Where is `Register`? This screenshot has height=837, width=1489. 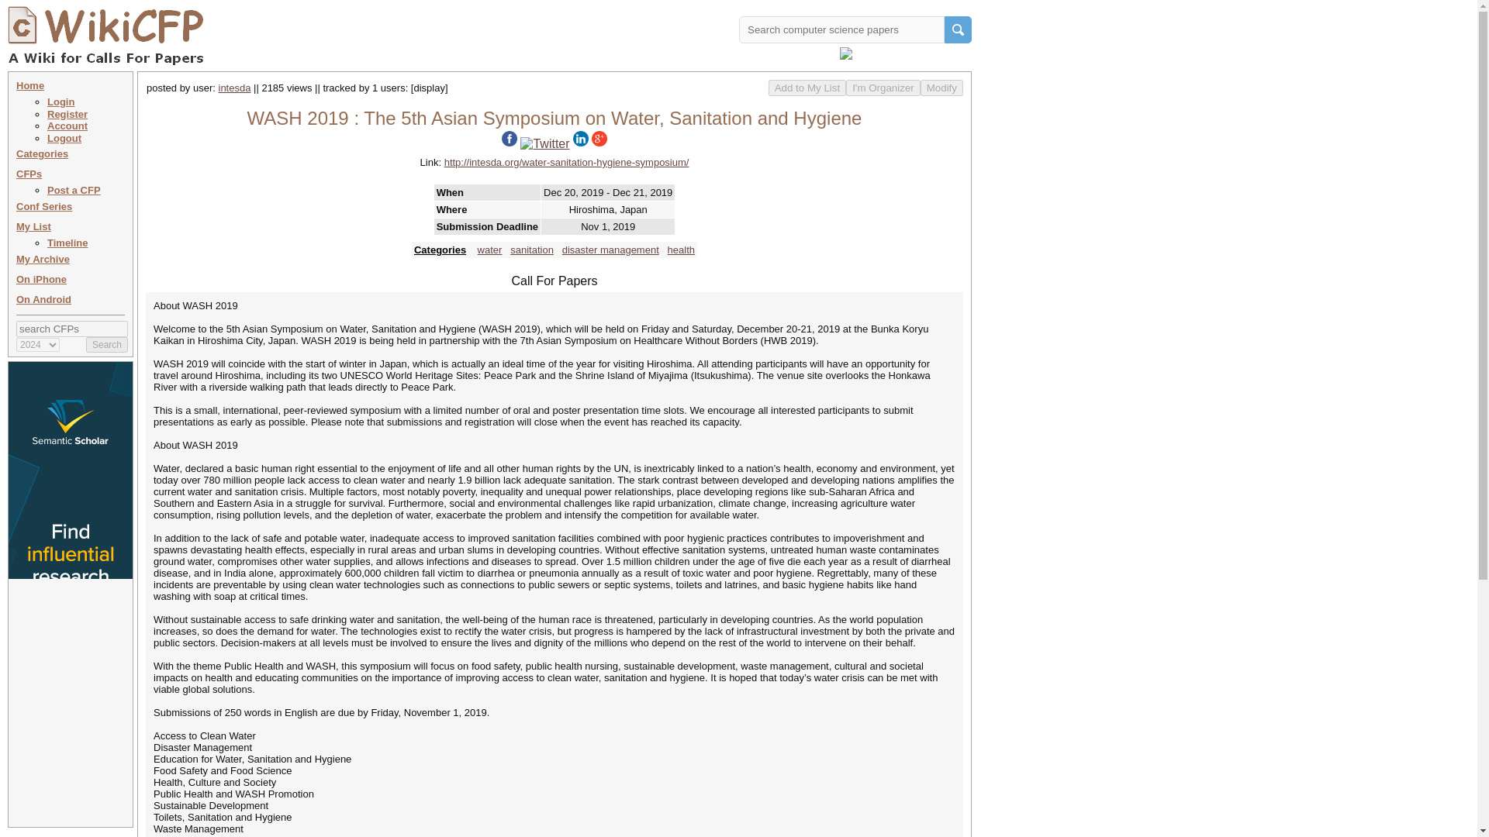
Register is located at coordinates (67, 115).